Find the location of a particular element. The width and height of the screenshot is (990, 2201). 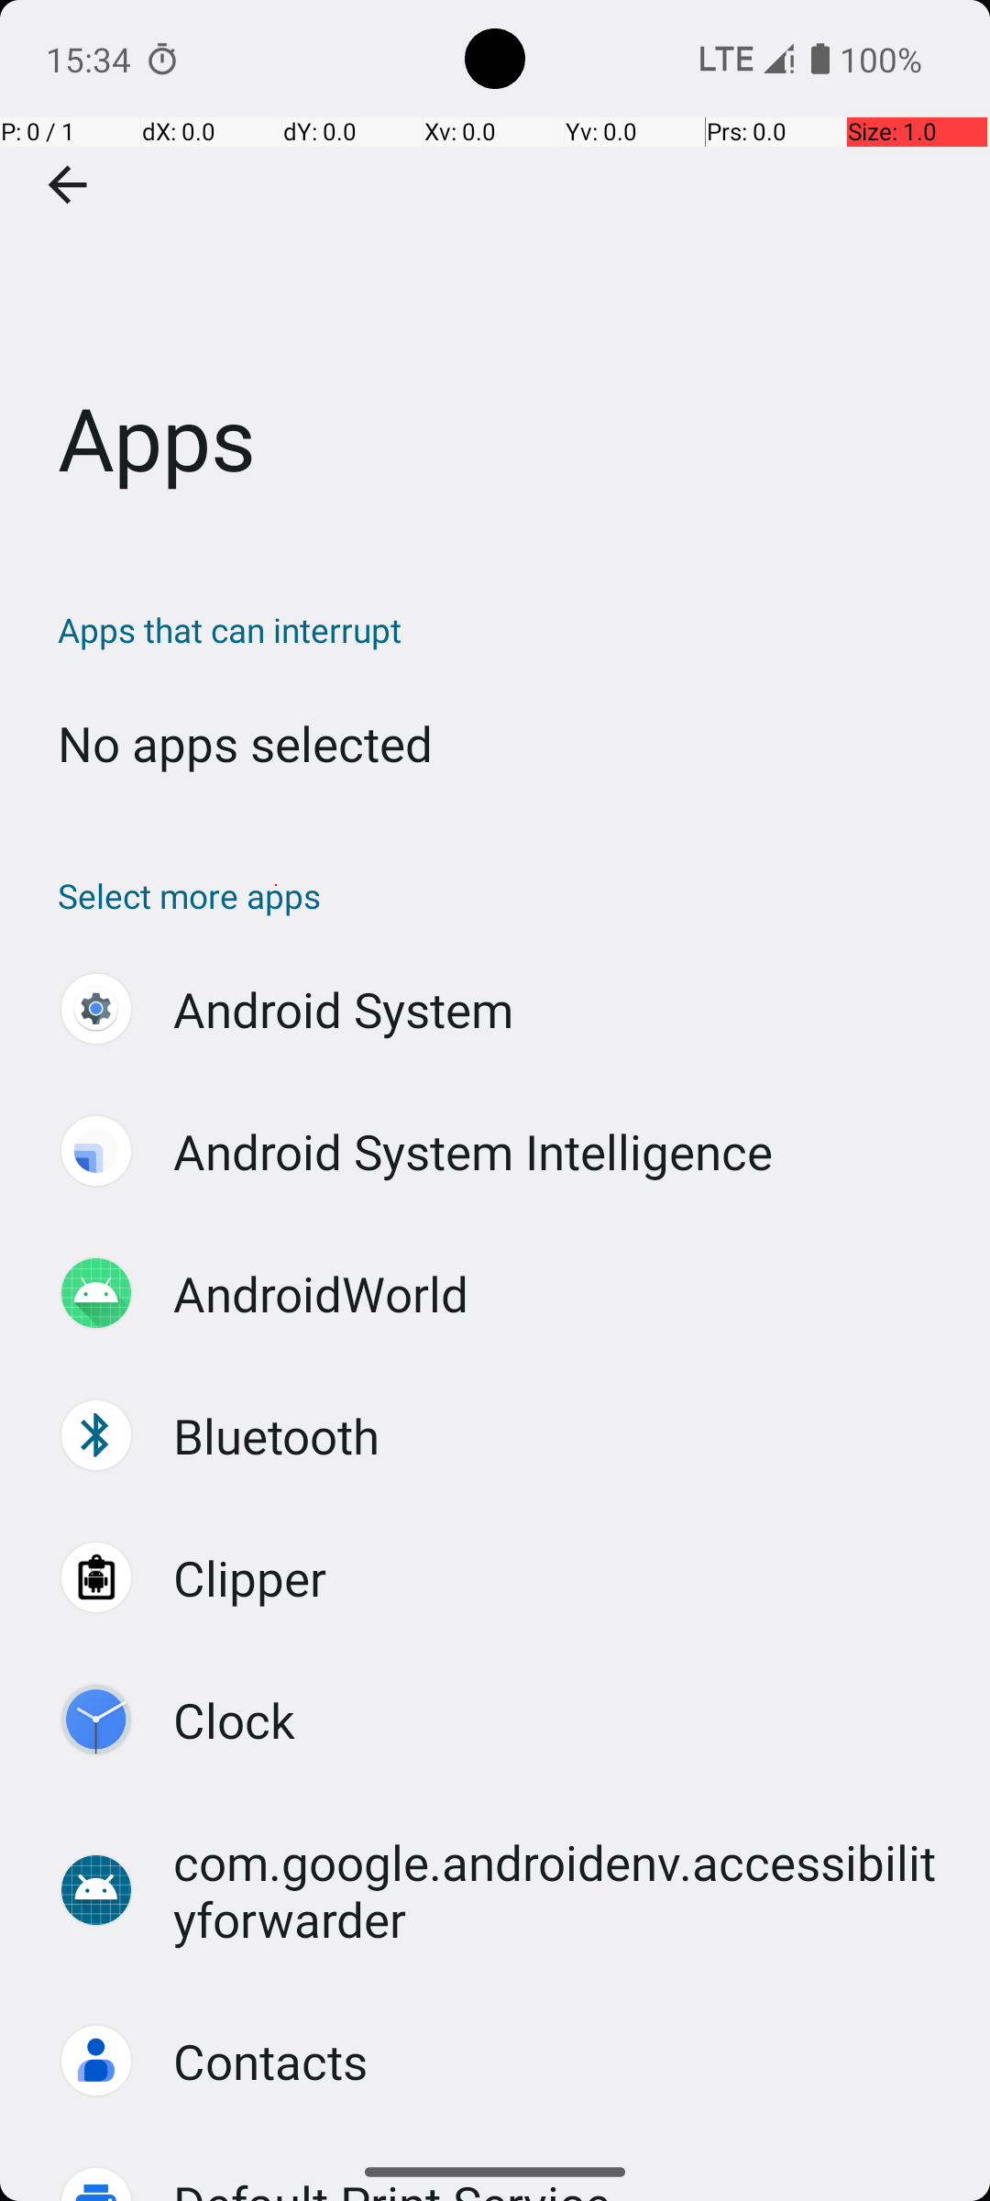

No apps selected is located at coordinates (246, 743).